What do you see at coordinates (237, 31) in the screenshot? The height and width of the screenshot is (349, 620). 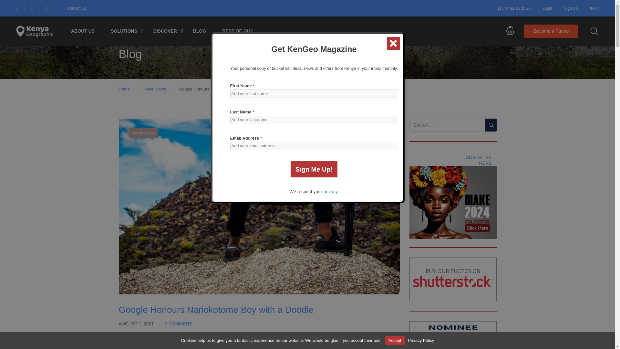 I see `BEST OF 2021` at bounding box center [237, 31].